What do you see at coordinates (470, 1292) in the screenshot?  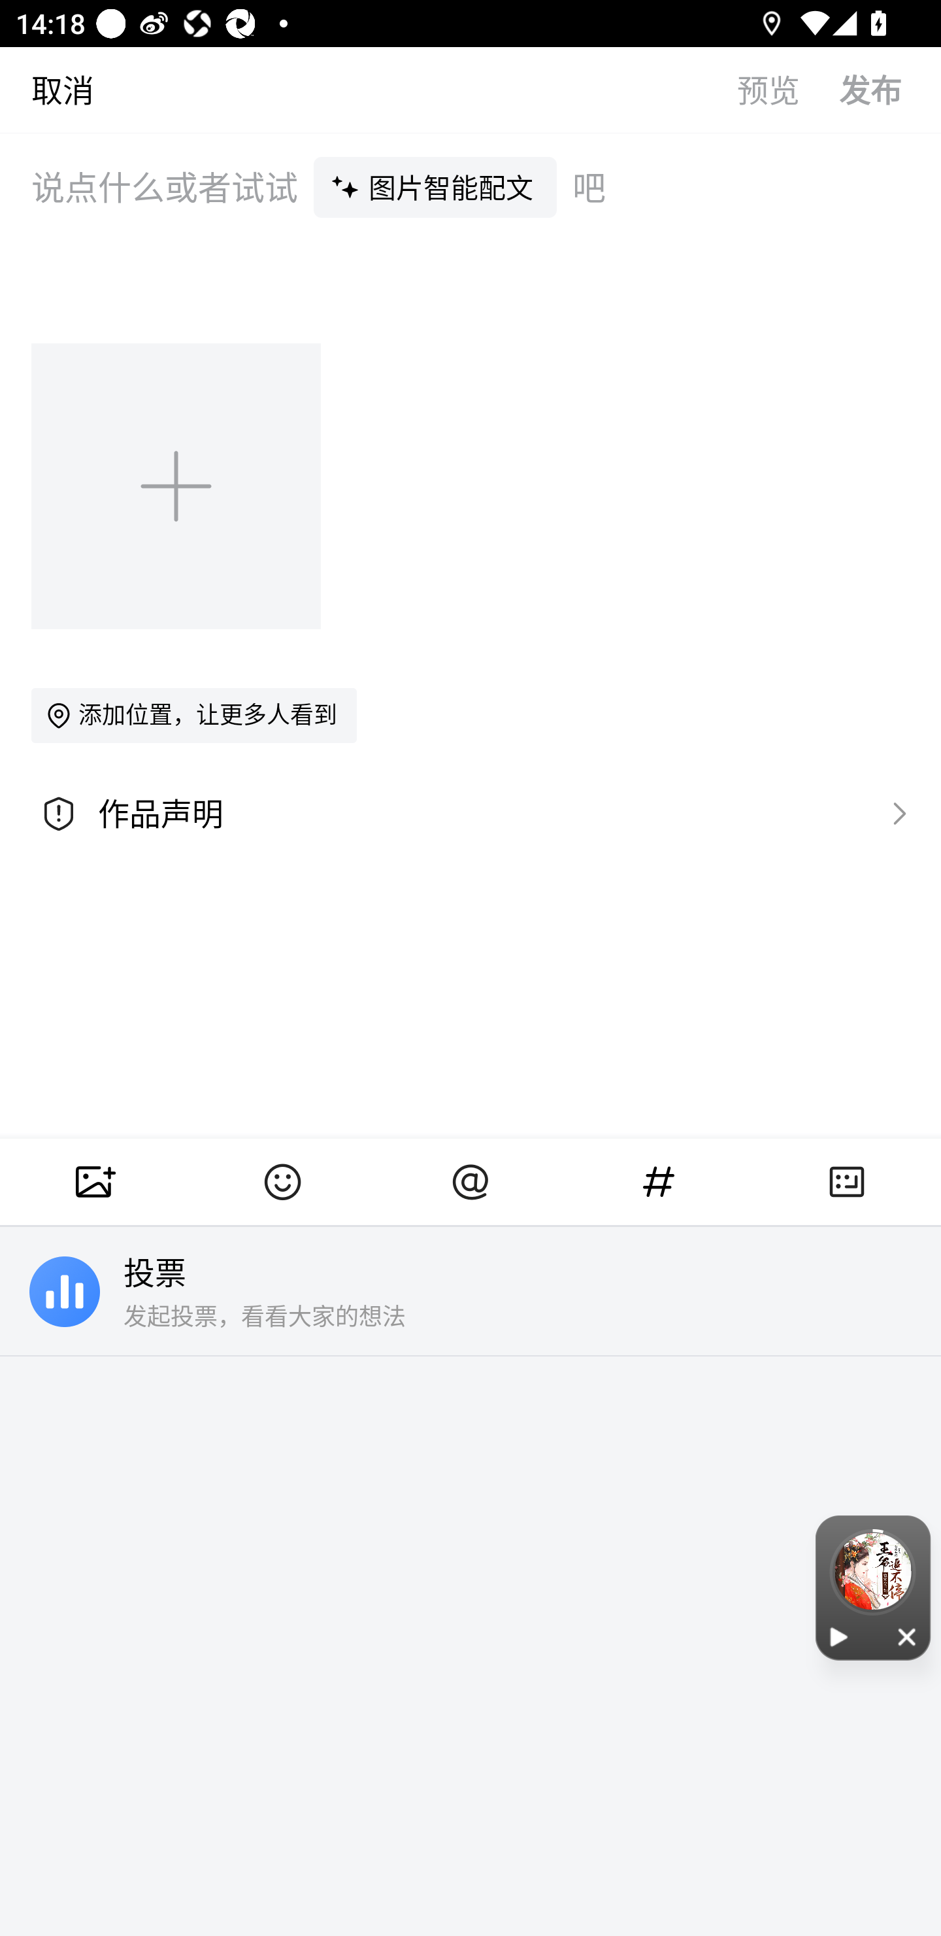 I see `投票 发起投票，看看大家的想法` at bounding box center [470, 1292].